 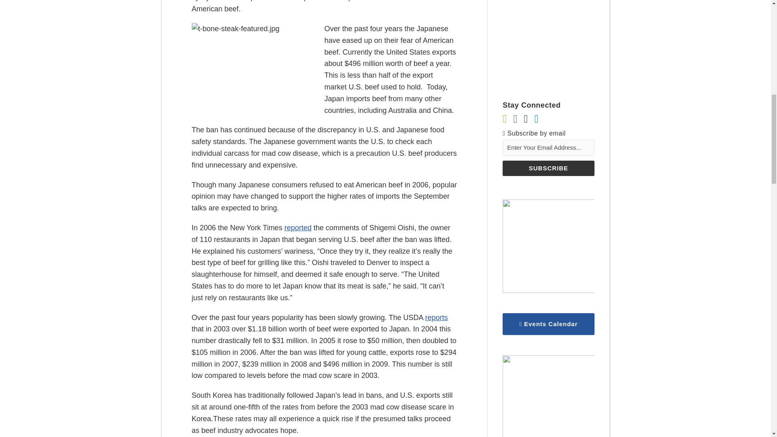 What do you see at coordinates (436, 317) in the screenshot?
I see `reports` at bounding box center [436, 317].